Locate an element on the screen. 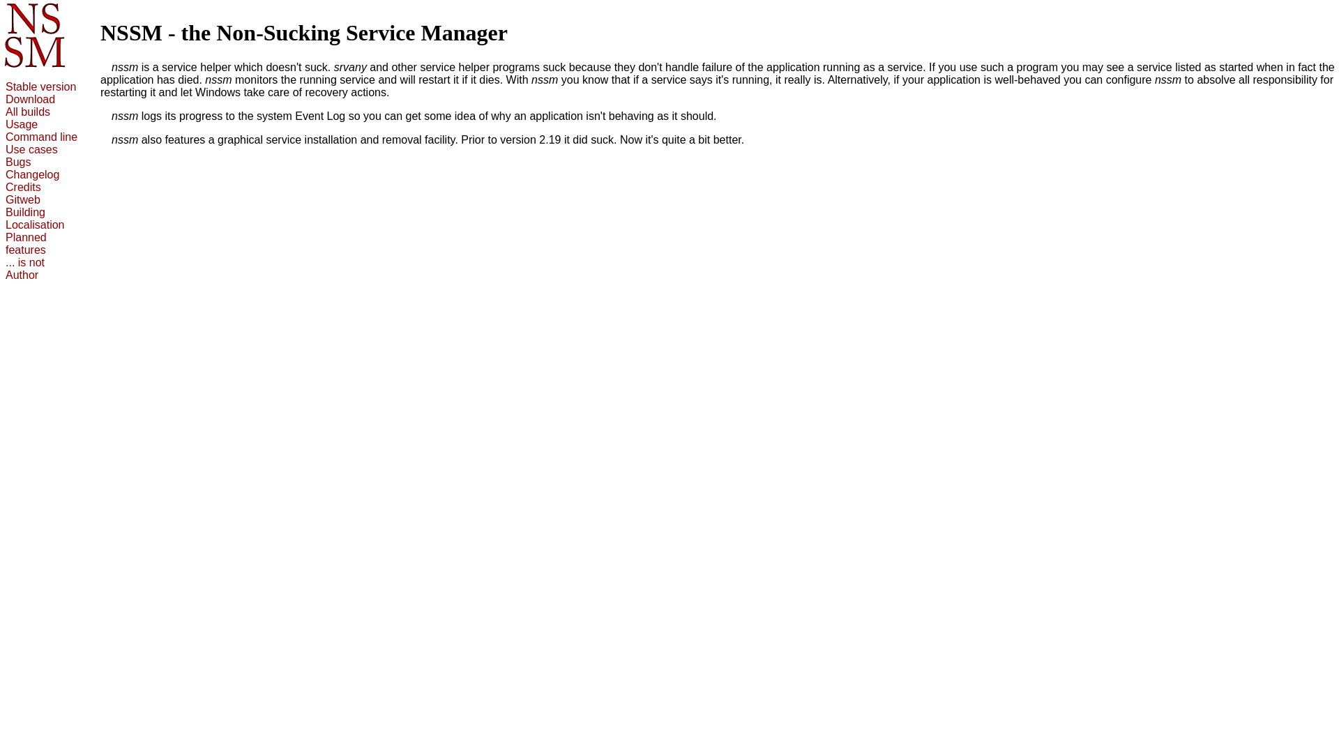 The image size is (1339, 753). Changelog is located at coordinates (32, 174).